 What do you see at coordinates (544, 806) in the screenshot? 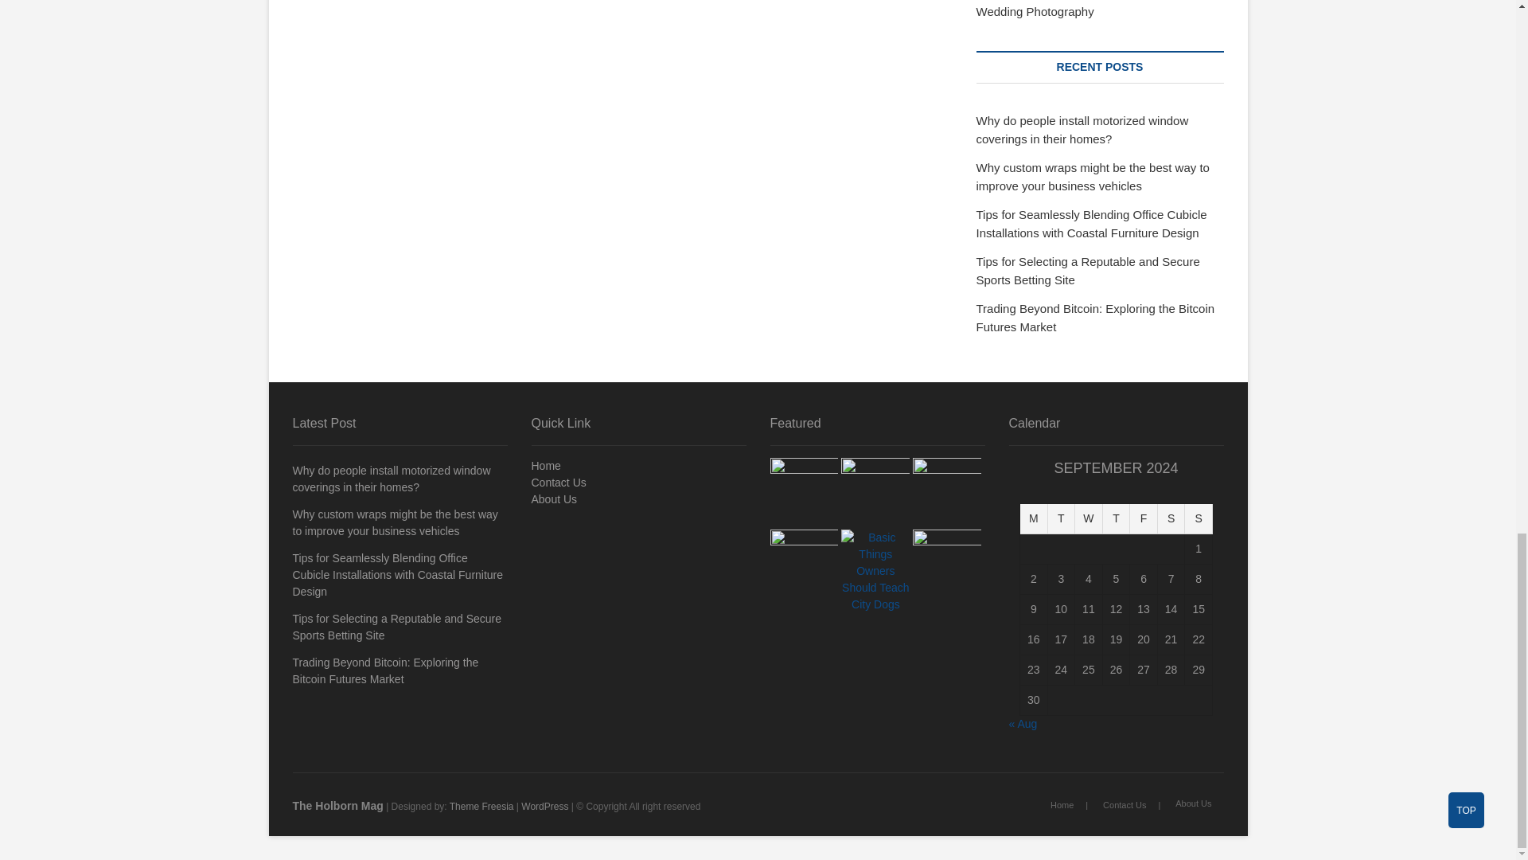
I see `WordPress` at bounding box center [544, 806].